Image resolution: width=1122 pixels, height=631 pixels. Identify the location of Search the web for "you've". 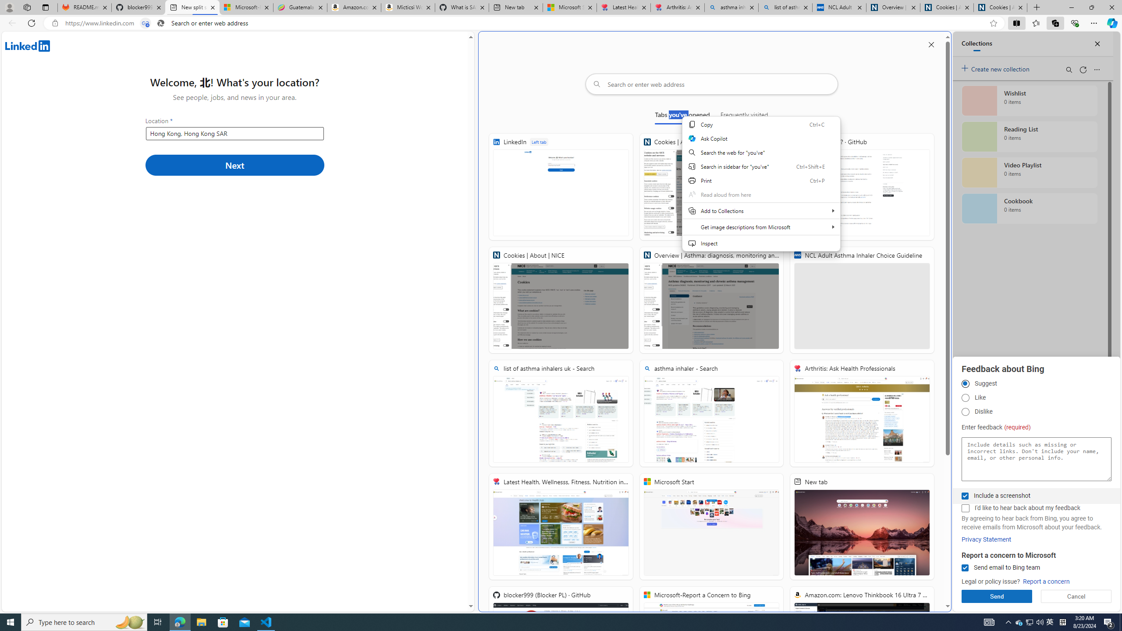
(761, 152).